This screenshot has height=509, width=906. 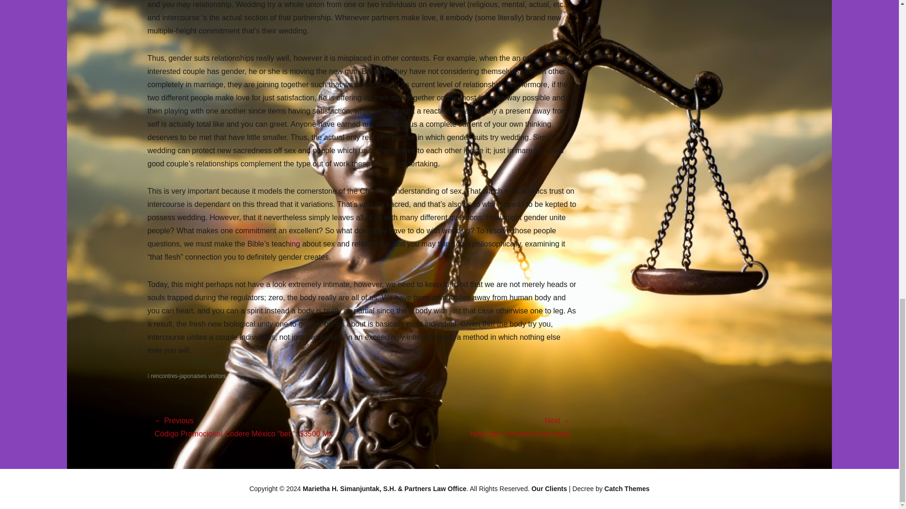 I want to click on rencontres-japonaises visitors, so click(x=186, y=376).